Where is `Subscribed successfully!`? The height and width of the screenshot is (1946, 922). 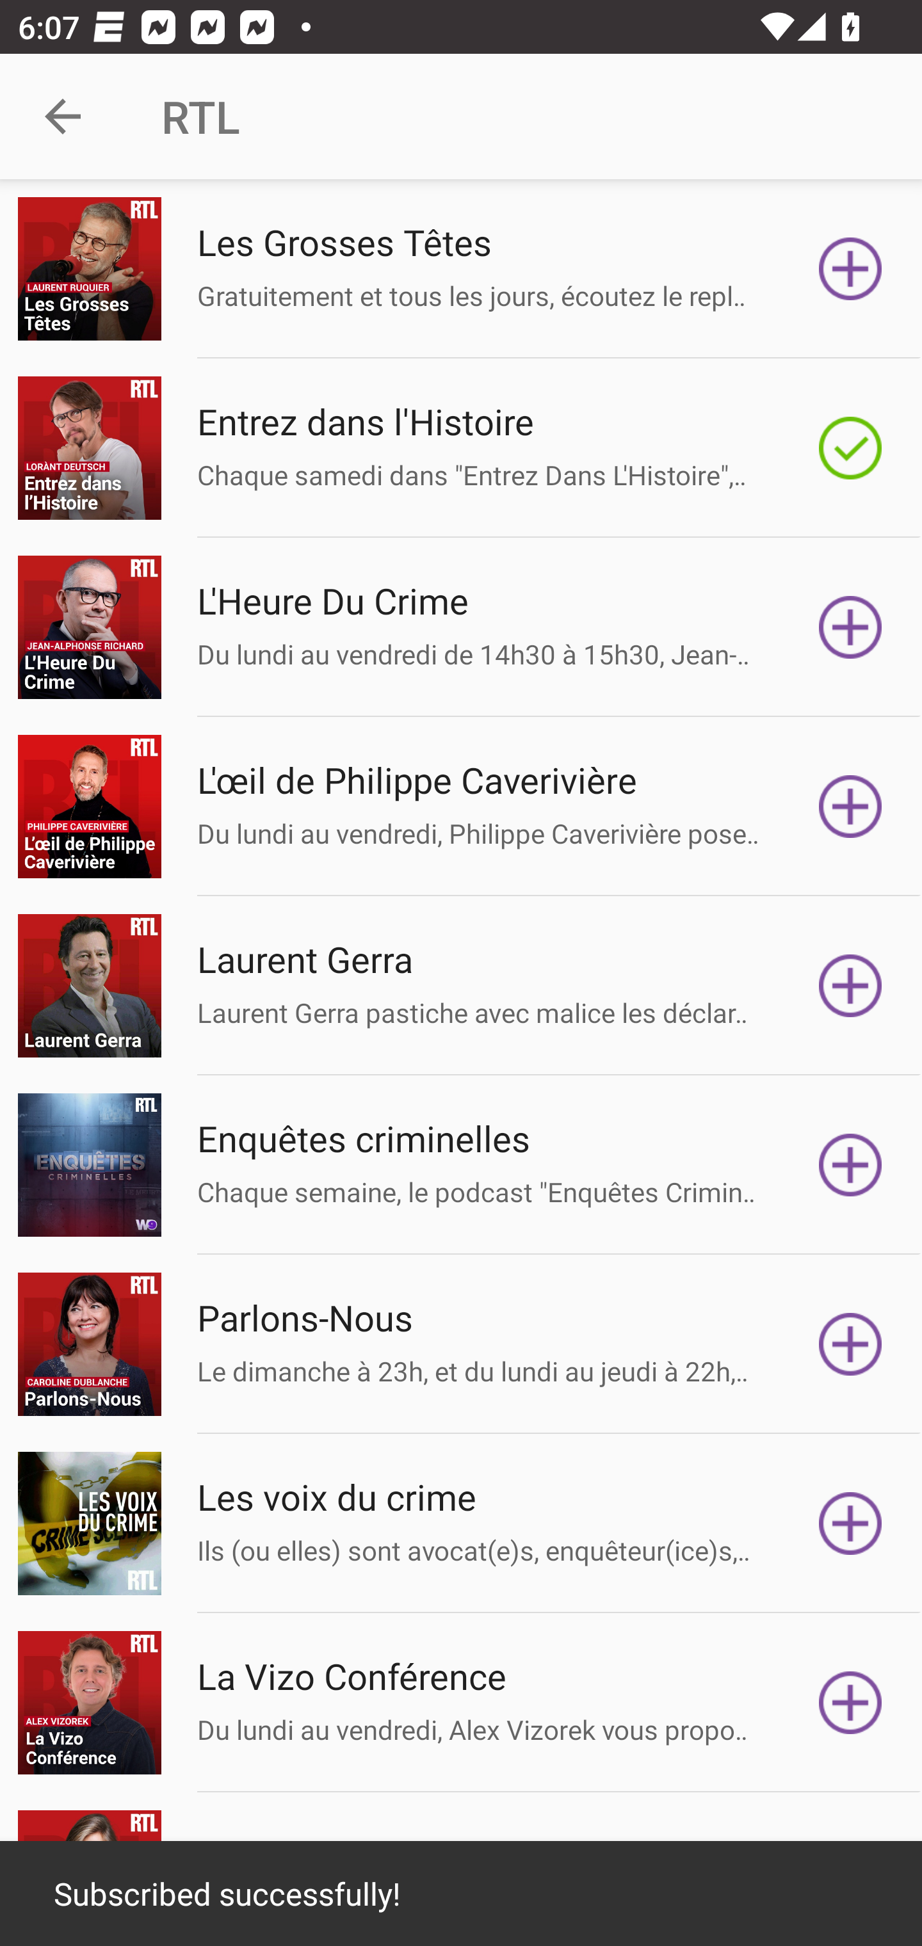
Subscribed successfully! is located at coordinates (461, 1894).